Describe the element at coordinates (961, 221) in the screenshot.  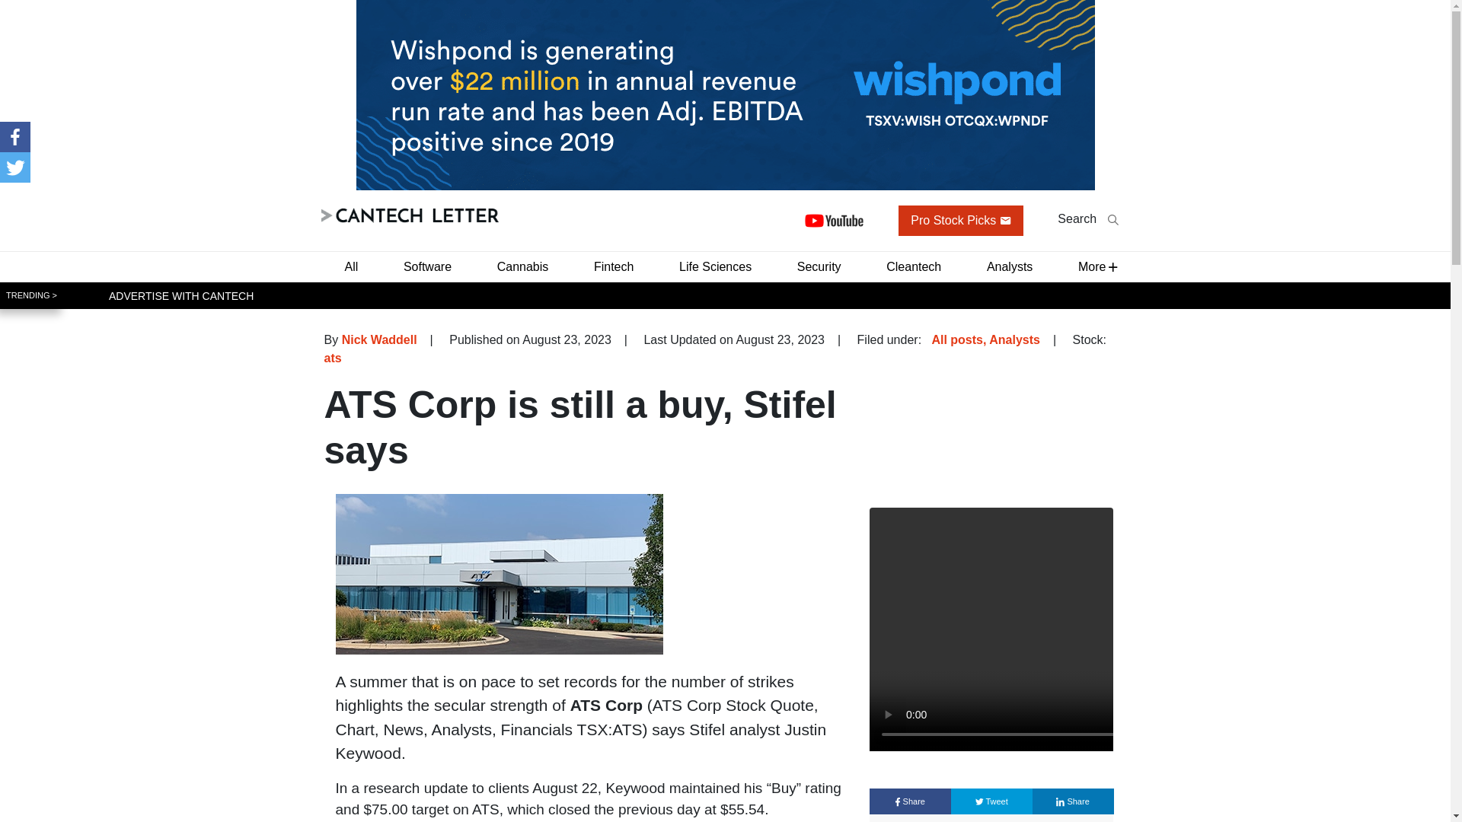
I see `Pro Stock Picks` at that location.